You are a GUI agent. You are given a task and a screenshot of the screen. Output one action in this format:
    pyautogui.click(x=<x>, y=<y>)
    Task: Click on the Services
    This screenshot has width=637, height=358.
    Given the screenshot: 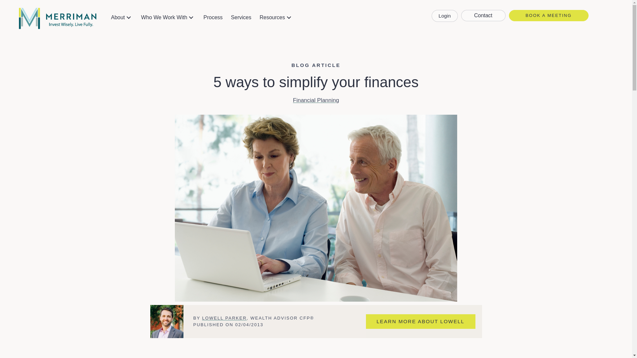 What is the action you would take?
    pyautogui.click(x=241, y=17)
    